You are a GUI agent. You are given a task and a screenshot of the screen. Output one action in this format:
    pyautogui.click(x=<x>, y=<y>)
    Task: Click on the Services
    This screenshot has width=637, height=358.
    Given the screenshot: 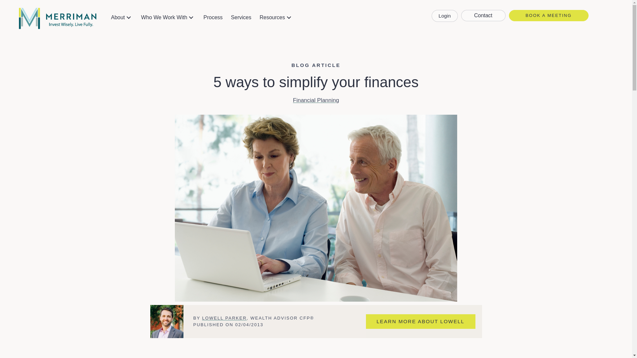 What is the action you would take?
    pyautogui.click(x=241, y=17)
    